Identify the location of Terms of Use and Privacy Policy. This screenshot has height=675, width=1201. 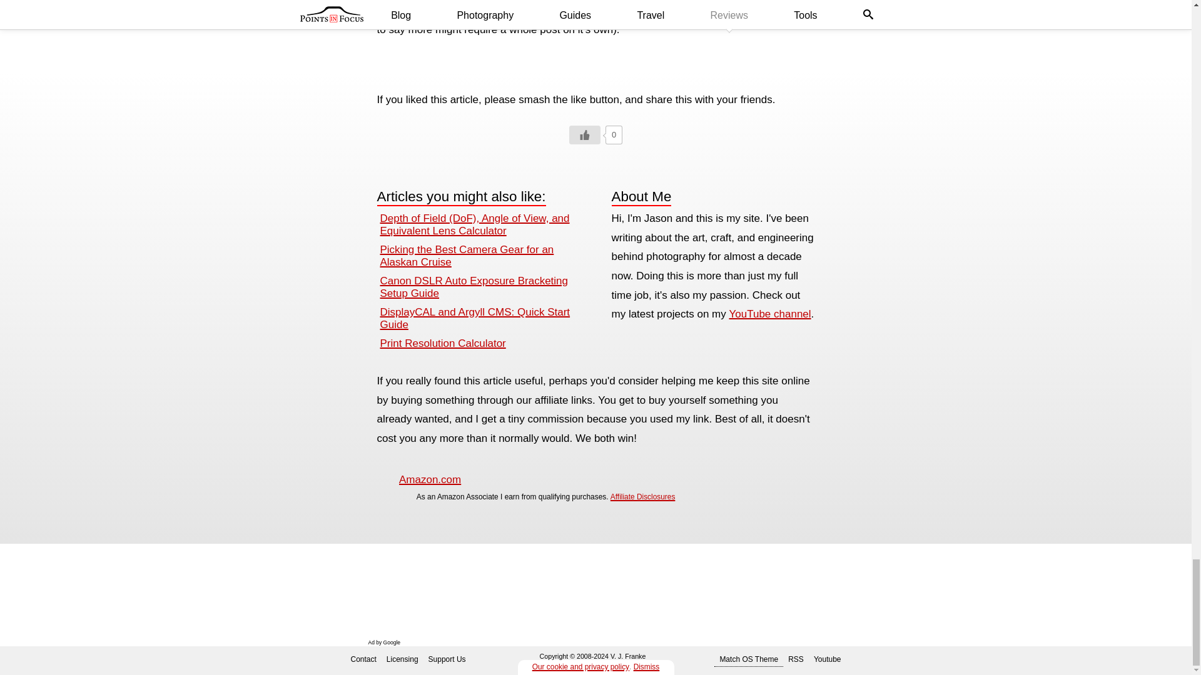
(569, 664).